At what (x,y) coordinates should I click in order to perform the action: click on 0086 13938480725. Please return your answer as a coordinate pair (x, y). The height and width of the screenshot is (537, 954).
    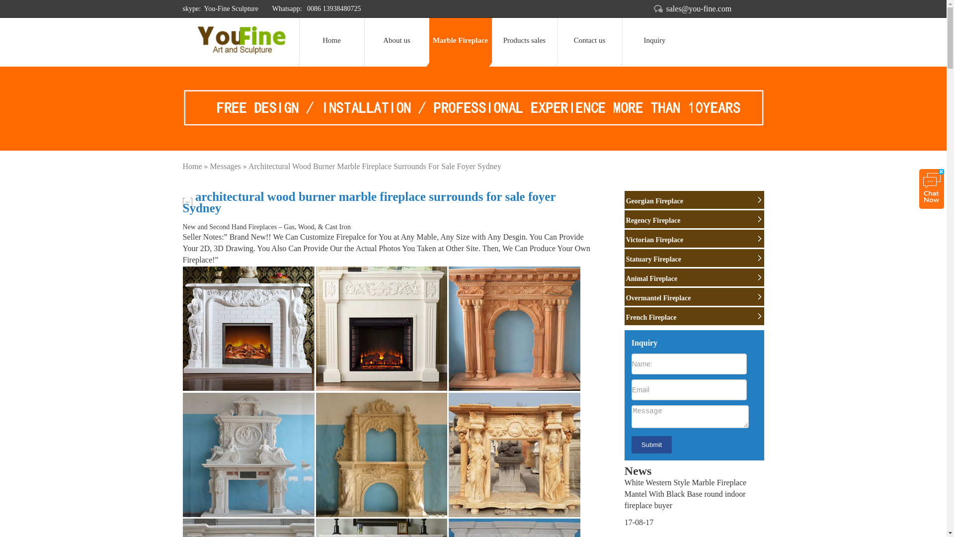
    Looking at the image, I should click on (333, 8).